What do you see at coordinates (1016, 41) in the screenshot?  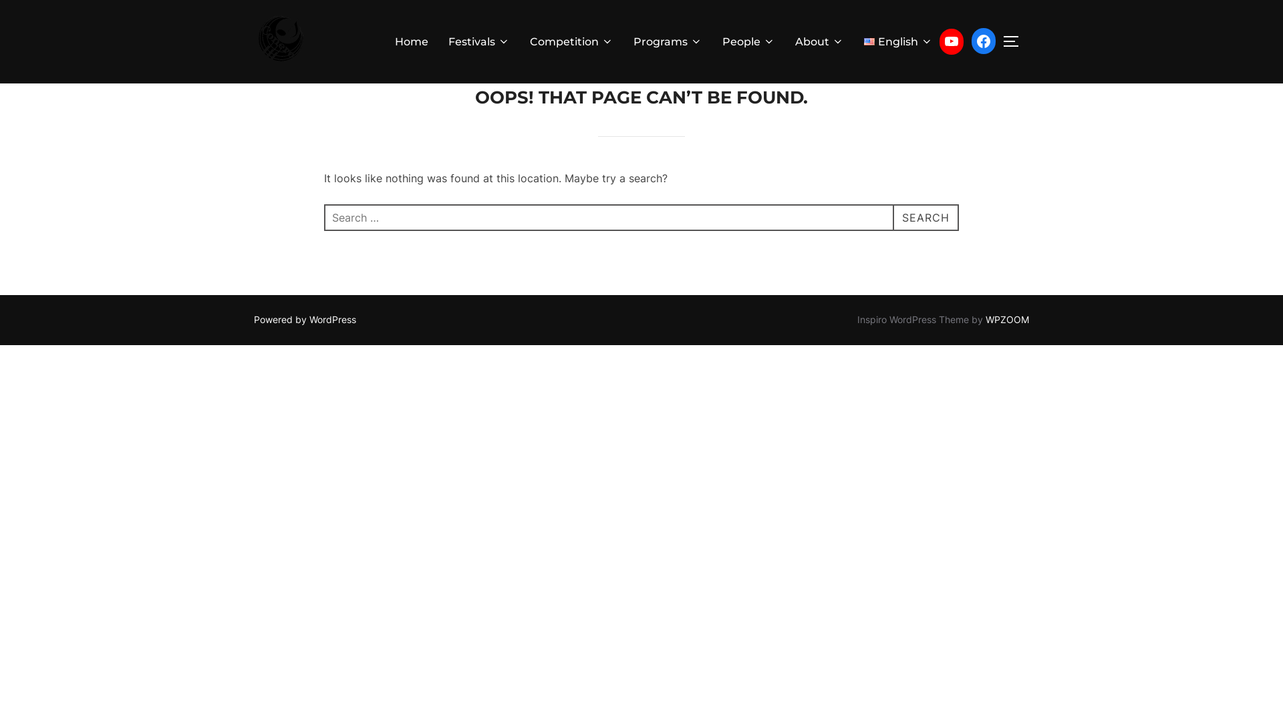 I see `TOGGLE SIDEBAR & NAVIGATION` at bounding box center [1016, 41].